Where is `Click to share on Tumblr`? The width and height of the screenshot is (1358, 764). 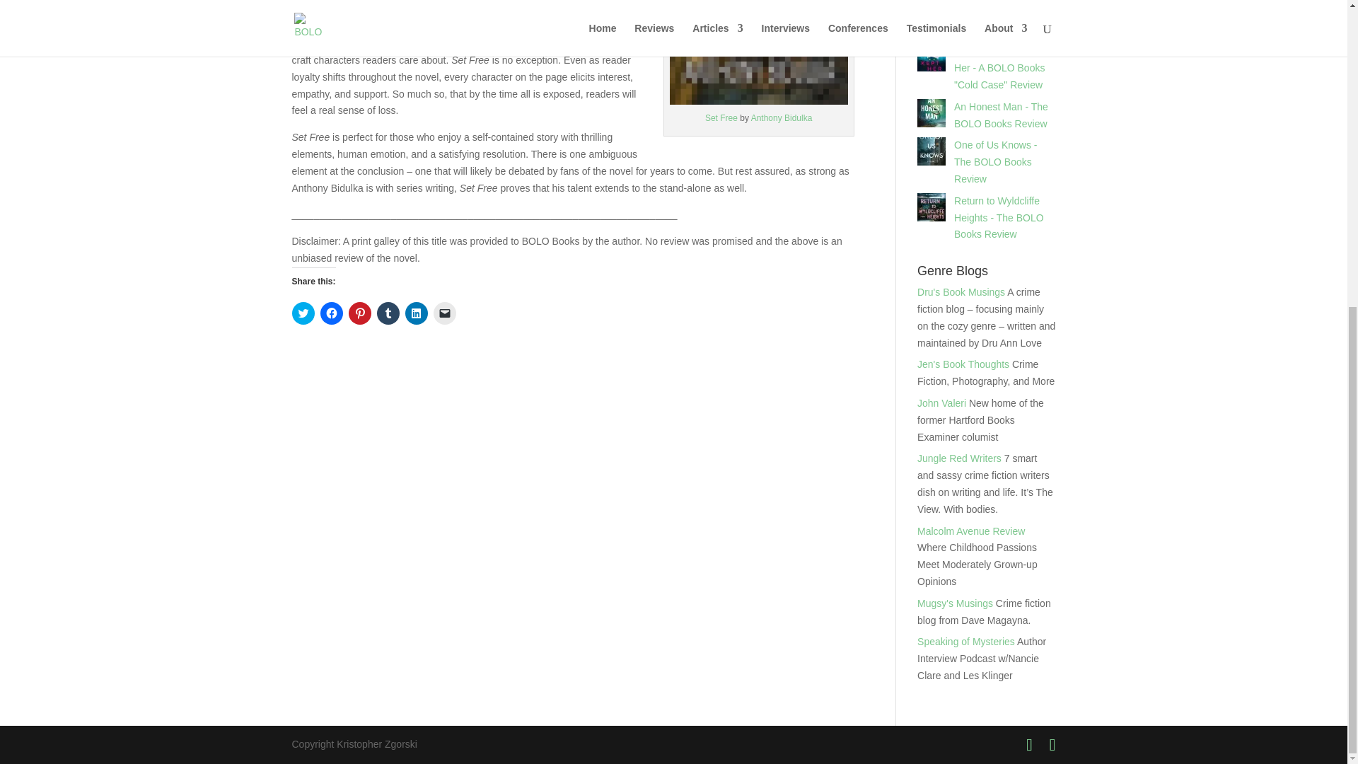 Click to share on Tumblr is located at coordinates (388, 313).